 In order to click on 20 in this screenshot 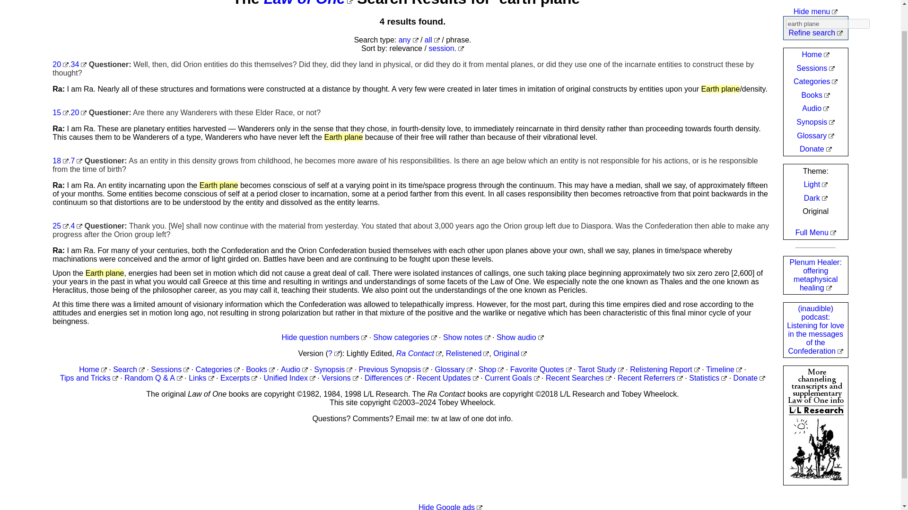, I will do `click(79, 112)`.